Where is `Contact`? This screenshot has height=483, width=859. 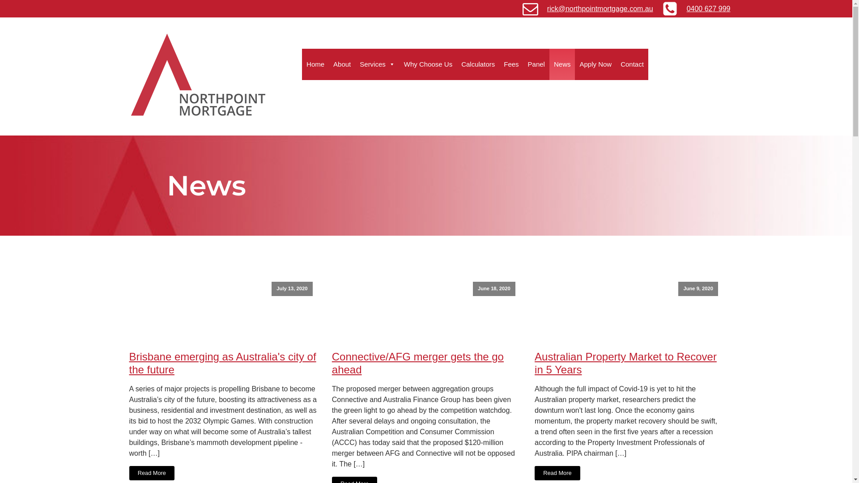
Contact is located at coordinates (632, 64).